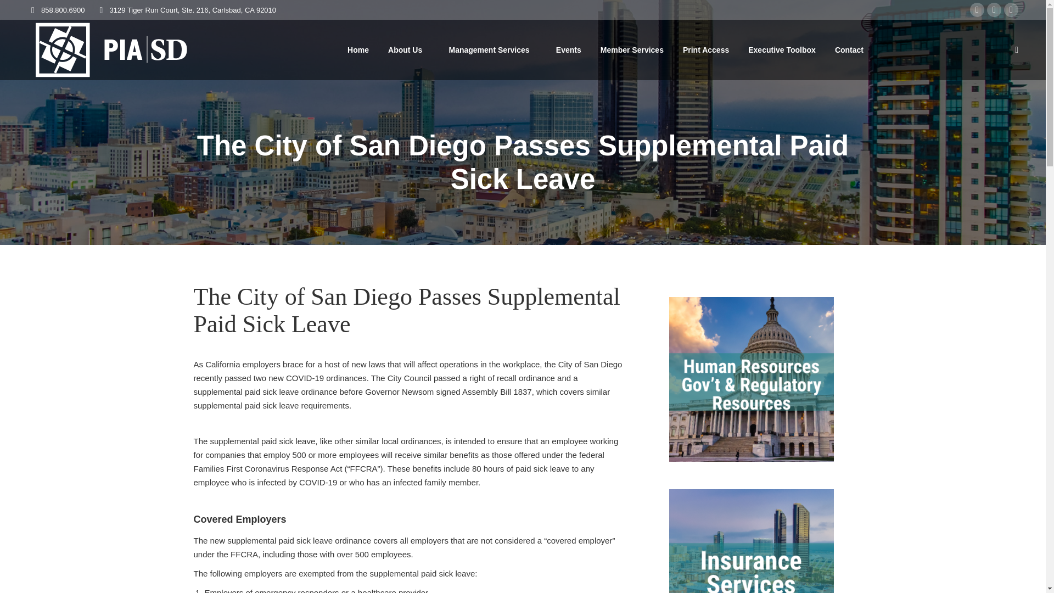 The width and height of the screenshot is (1054, 593). Describe the element at coordinates (994, 10) in the screenshot. I see `X page opens in new window` at that location.